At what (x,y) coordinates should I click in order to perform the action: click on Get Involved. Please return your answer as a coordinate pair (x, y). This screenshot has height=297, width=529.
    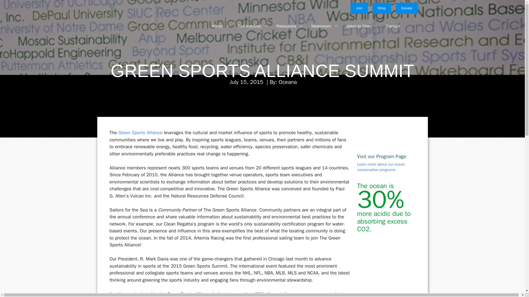
    Looking at the image, I should click on (249, 26).